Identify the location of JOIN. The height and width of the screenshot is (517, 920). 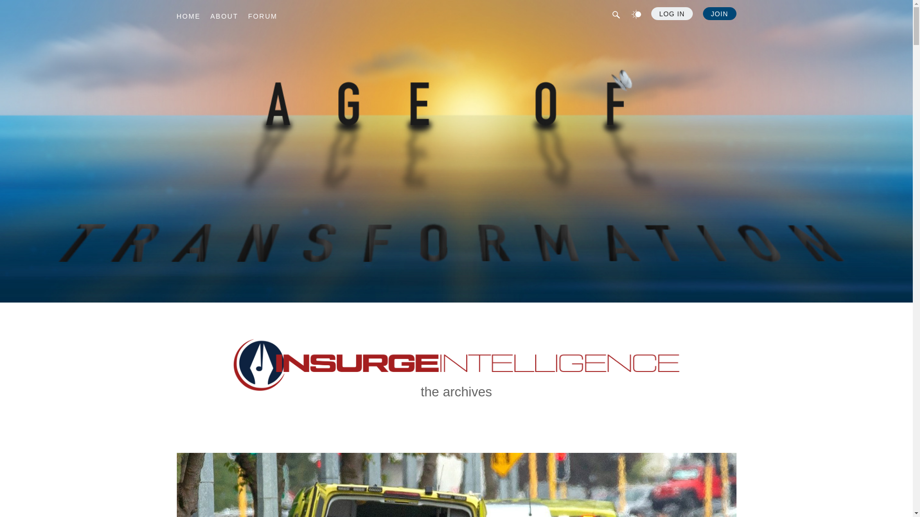
(720, 13).